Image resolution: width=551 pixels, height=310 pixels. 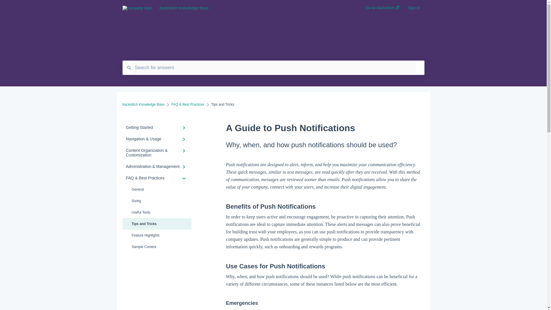 What do you see at coordinates (382, 9) in the screenshot?
I see `Go to backstitch` at bounding box center [382, 9].